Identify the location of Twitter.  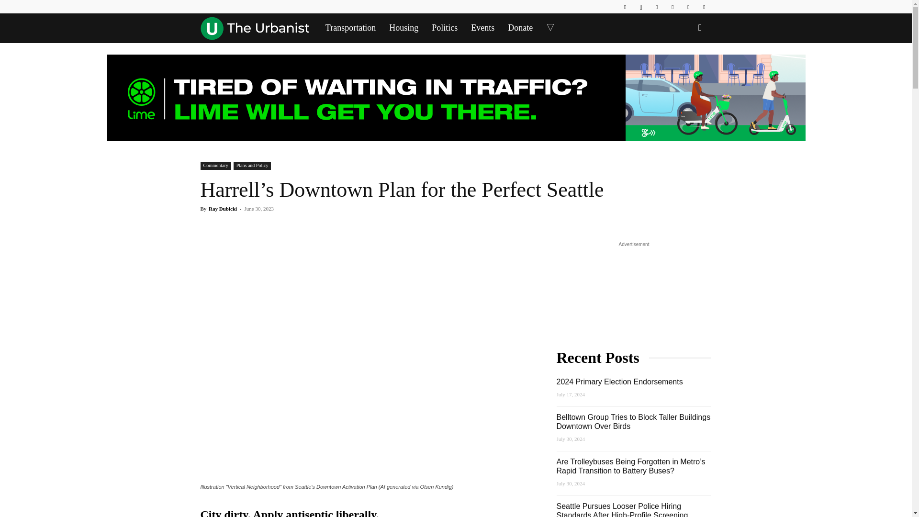
(688, 7).